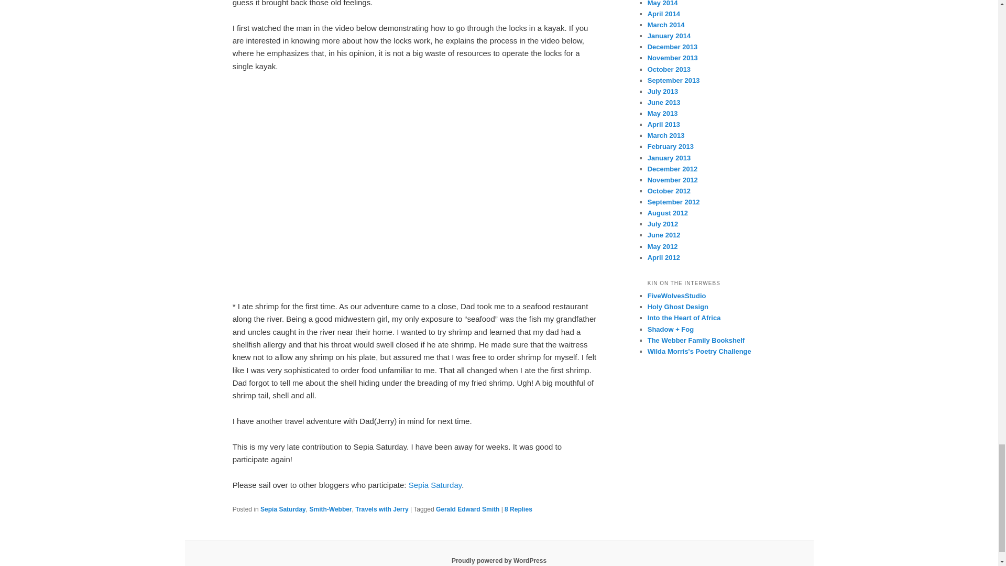  I want to click on Sepia Saturday, so click(435, 485).